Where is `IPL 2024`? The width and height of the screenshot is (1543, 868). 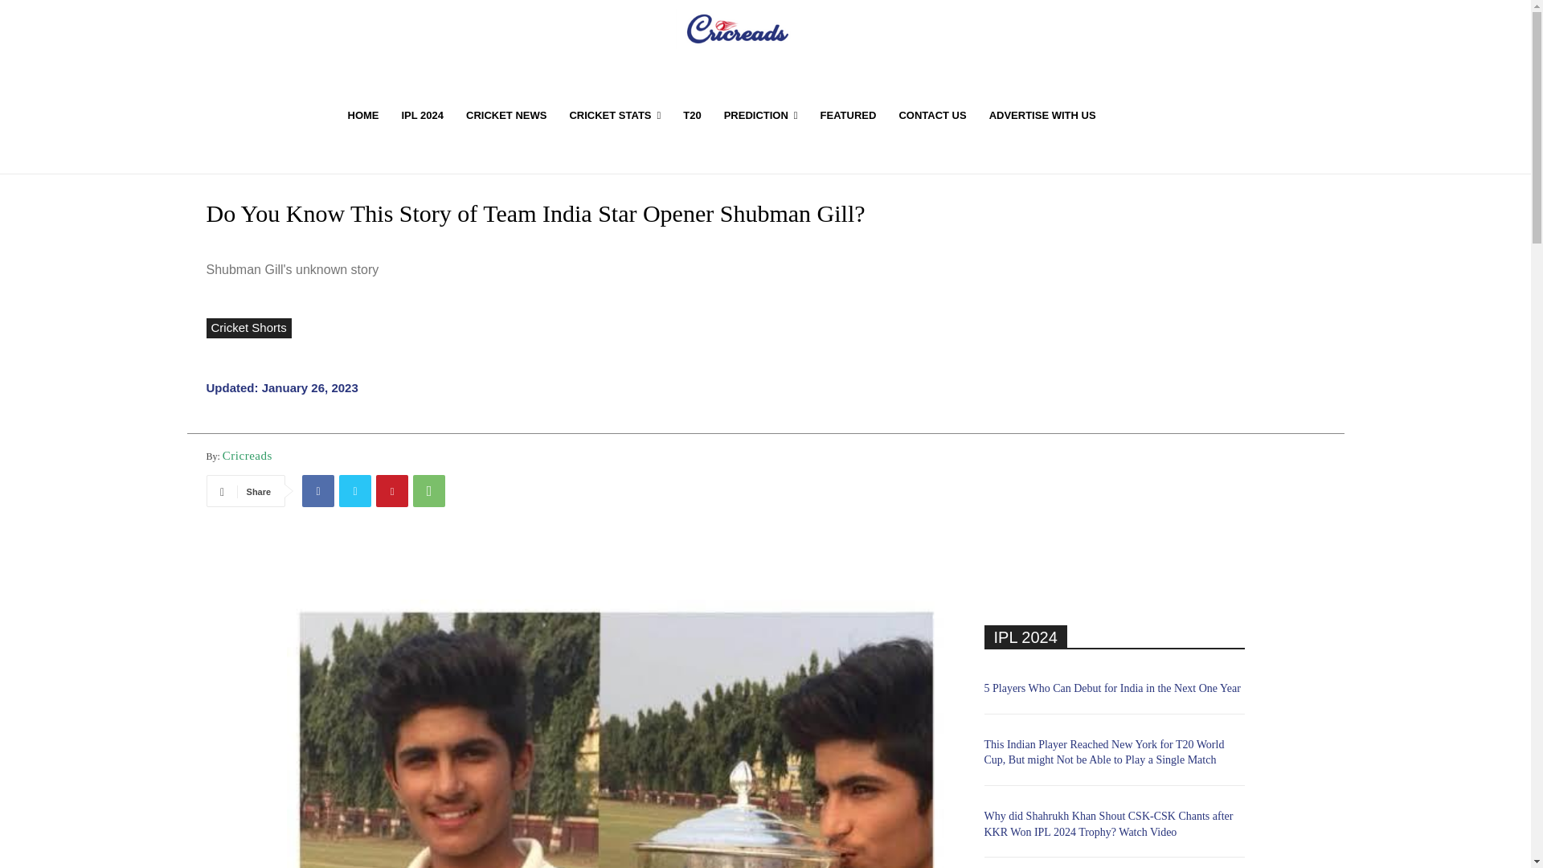 IPL 2024 is located at coordinates (423, 116).